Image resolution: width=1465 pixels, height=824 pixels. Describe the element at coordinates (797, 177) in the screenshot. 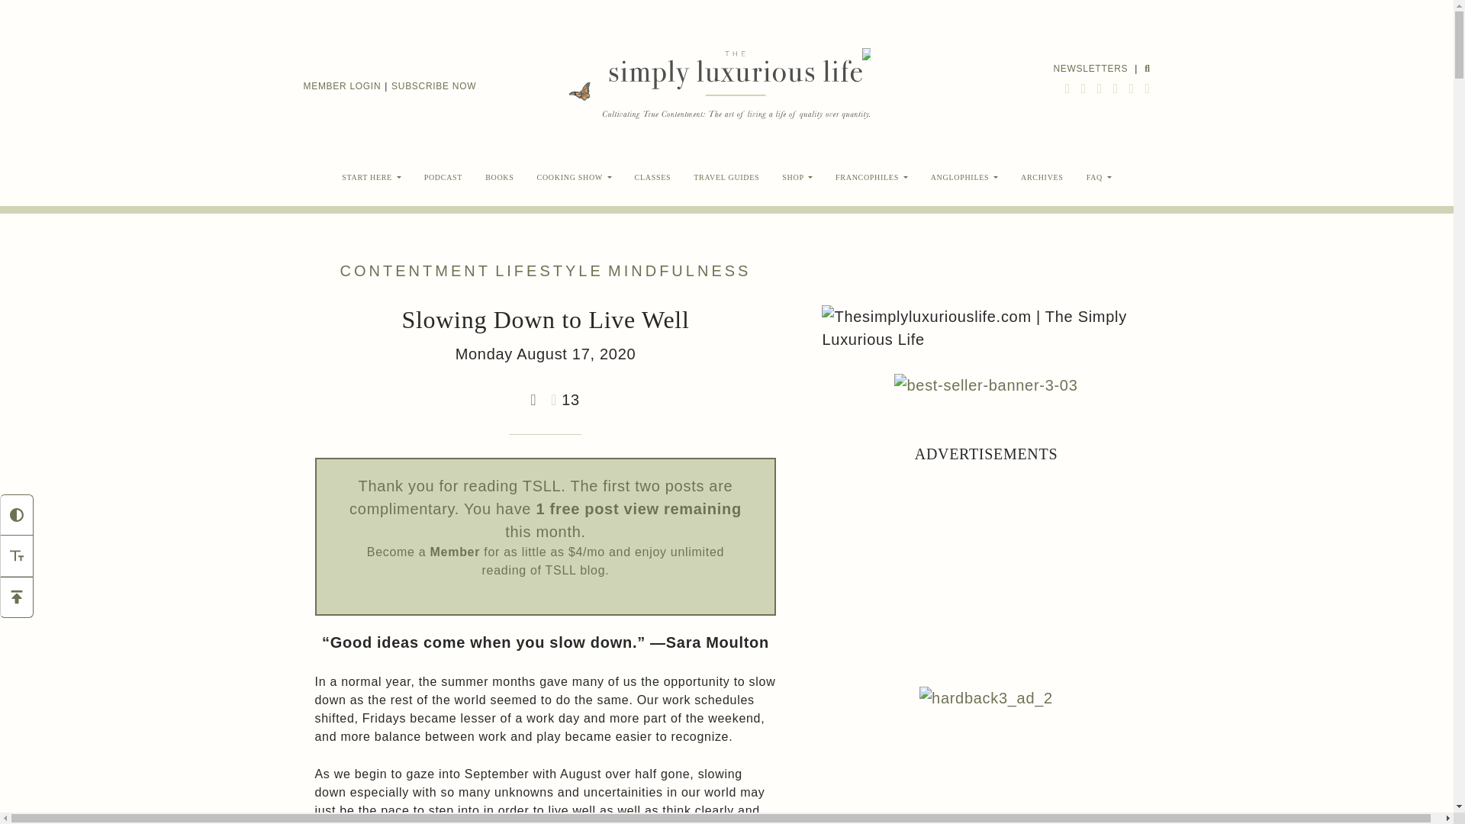

I see `SHOP` at that location.